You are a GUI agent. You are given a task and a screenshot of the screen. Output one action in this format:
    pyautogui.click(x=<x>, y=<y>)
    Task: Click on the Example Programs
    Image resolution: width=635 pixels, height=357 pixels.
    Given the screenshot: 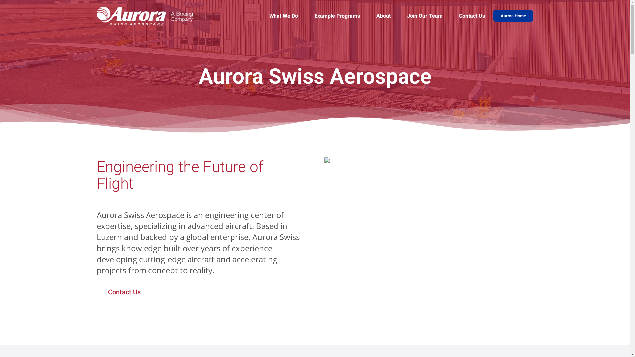 What is the action you would take?
    pyautogui.click(x=337, y=16)
    